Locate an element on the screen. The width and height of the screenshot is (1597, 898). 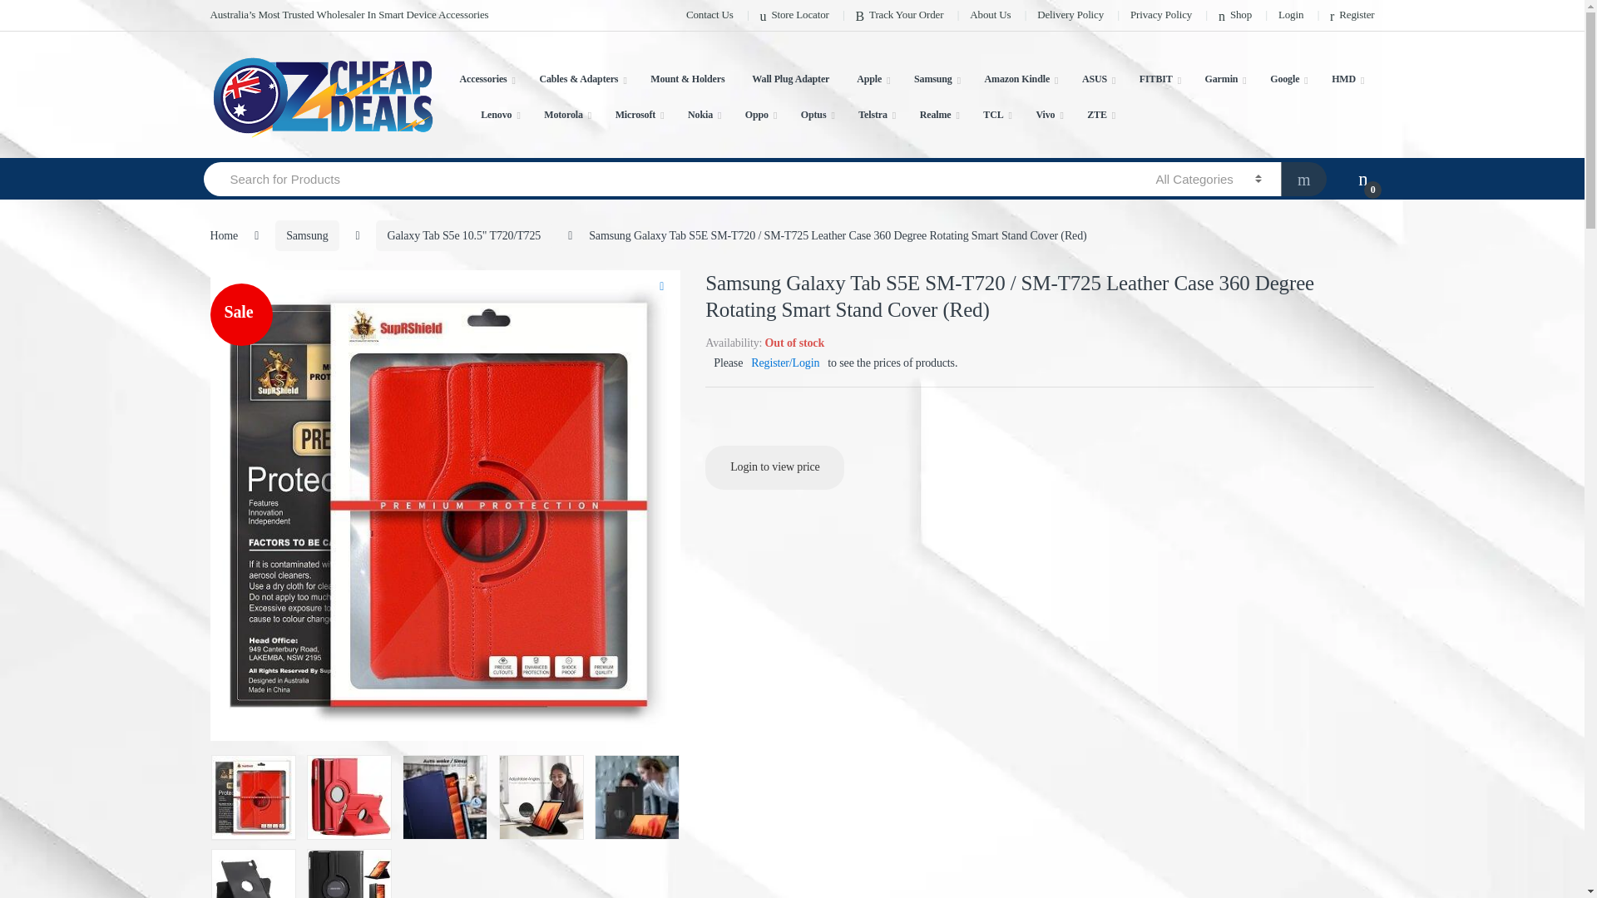
Privacy Policy is located at coordinates (1161, 15).